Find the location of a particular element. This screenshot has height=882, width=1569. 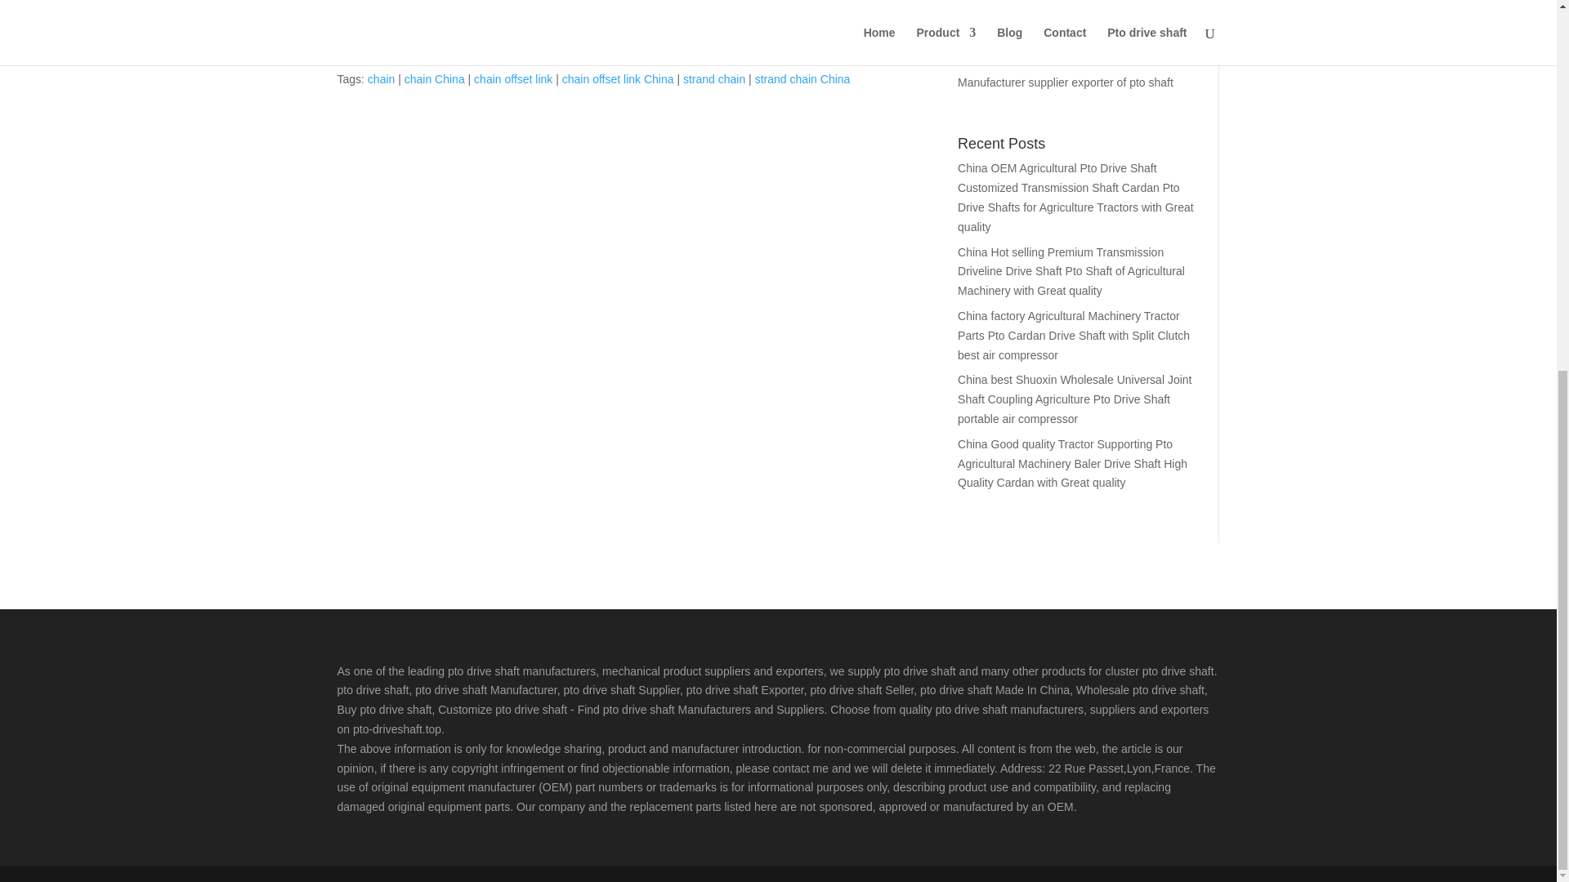

chain offset link is located at coordinates (512, 78).